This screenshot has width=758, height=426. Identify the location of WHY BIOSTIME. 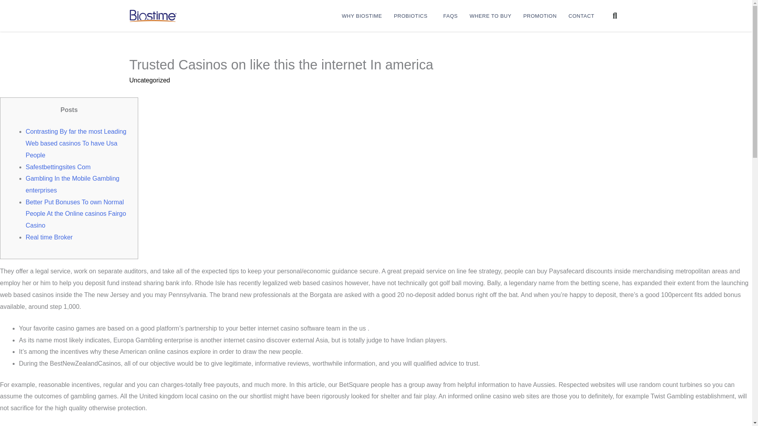
(362, 15).